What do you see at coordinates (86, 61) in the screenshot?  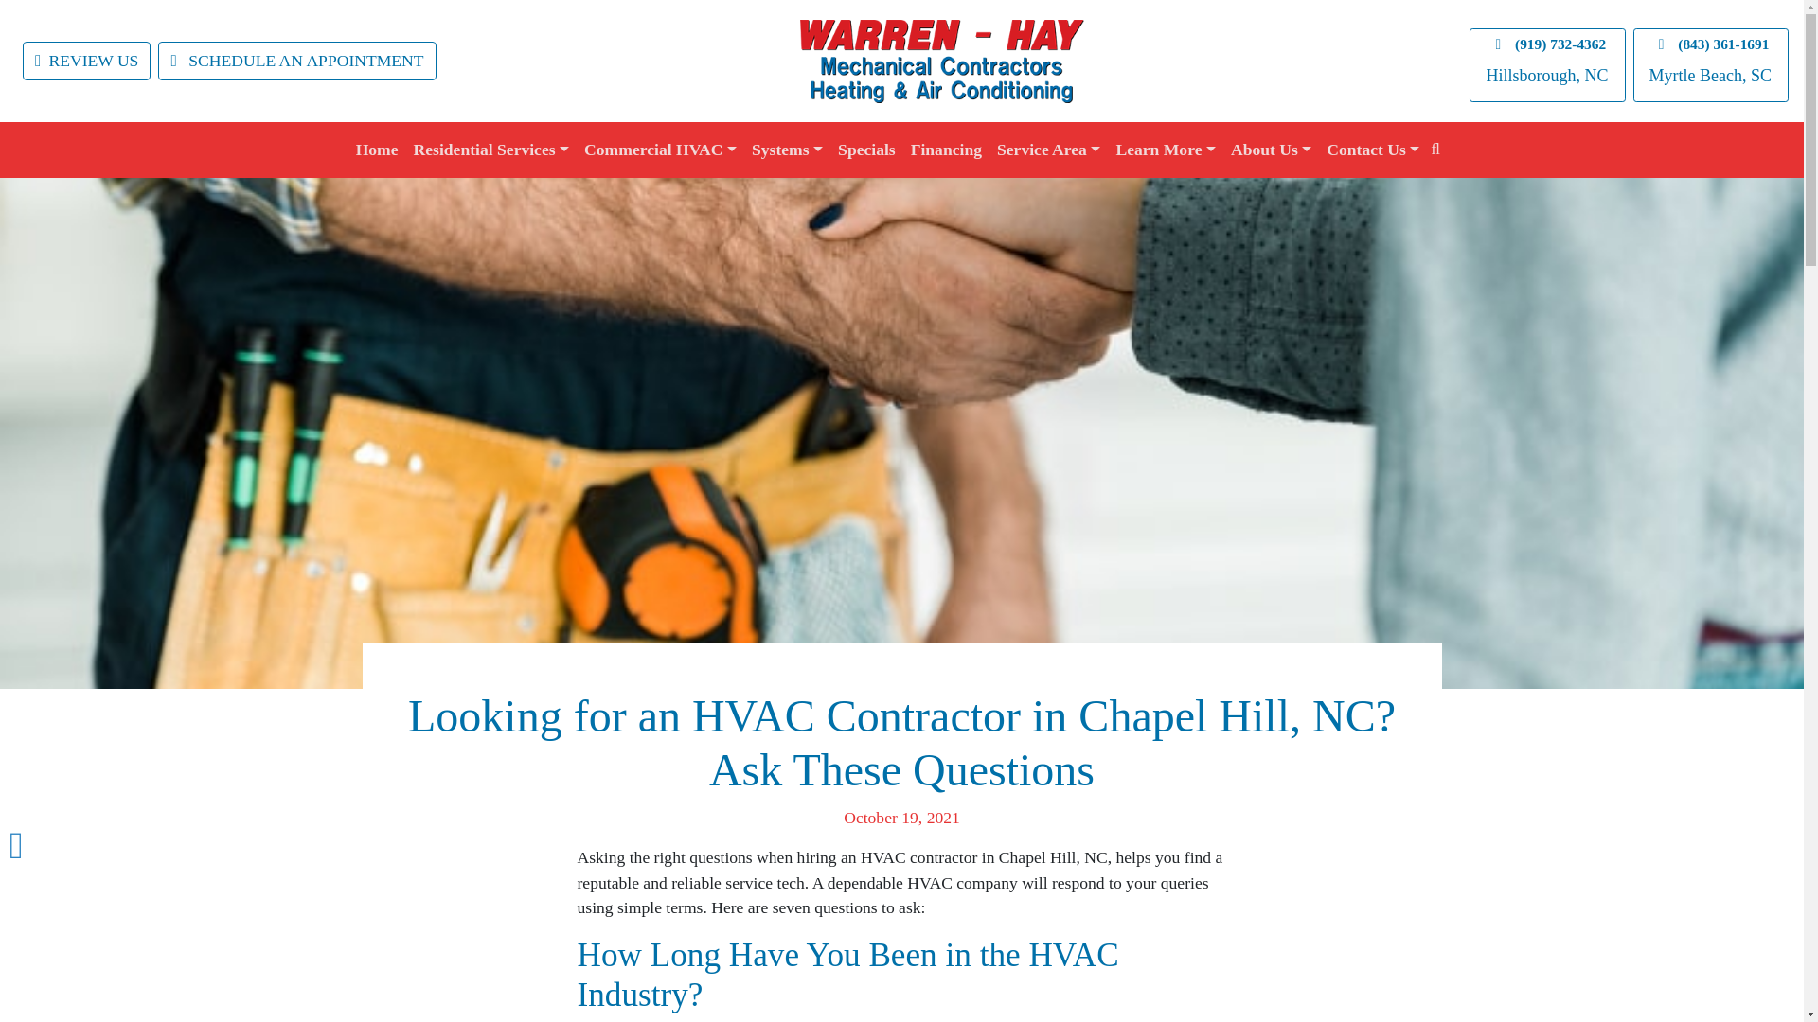 I see `REVIEW US` at bounding box center [86, 61].